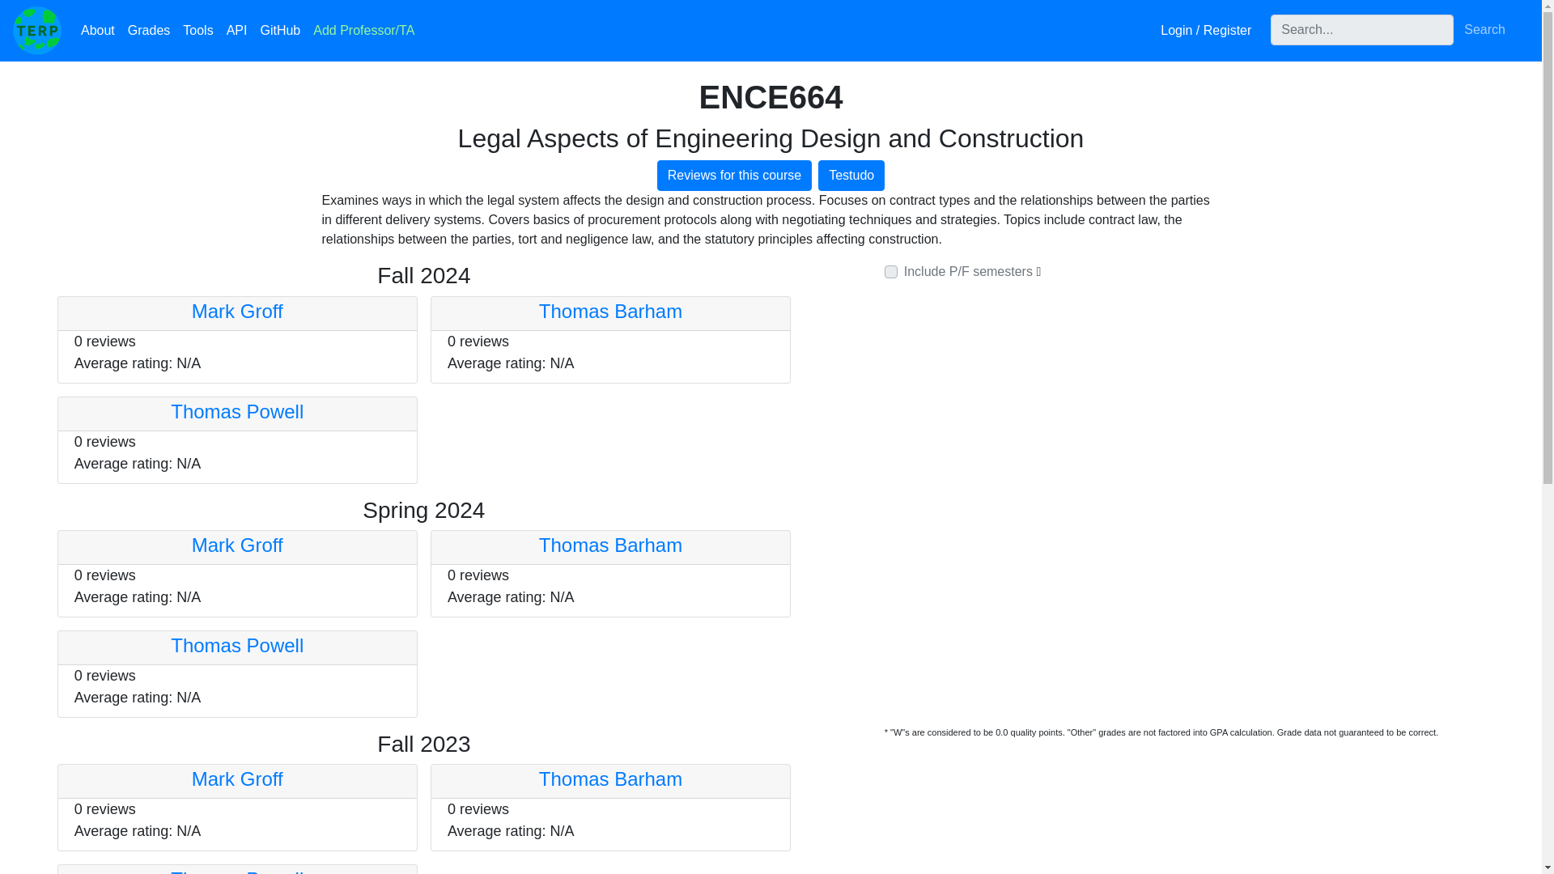 The width and height of the screenshot is (1554, 874). I want to click on Thomas Powell, so click(236, 646).